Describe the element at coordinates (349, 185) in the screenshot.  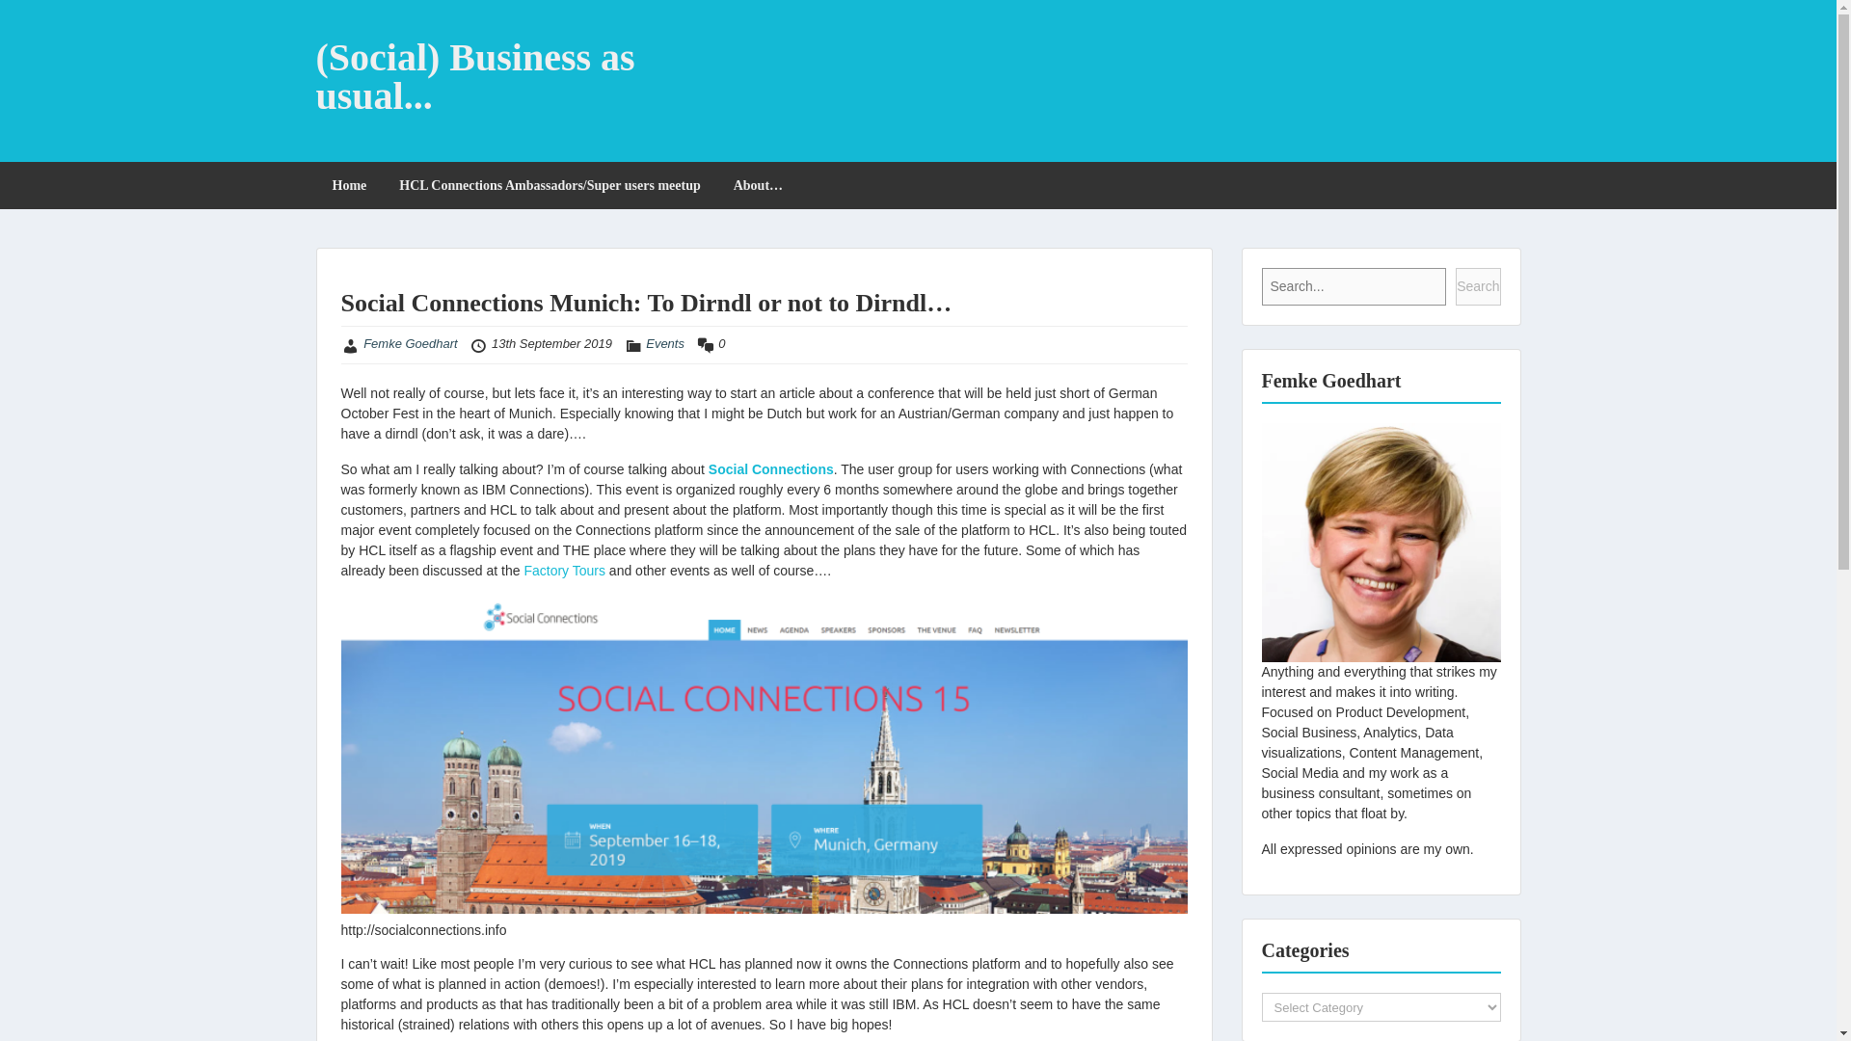
I see `Home` at that location.